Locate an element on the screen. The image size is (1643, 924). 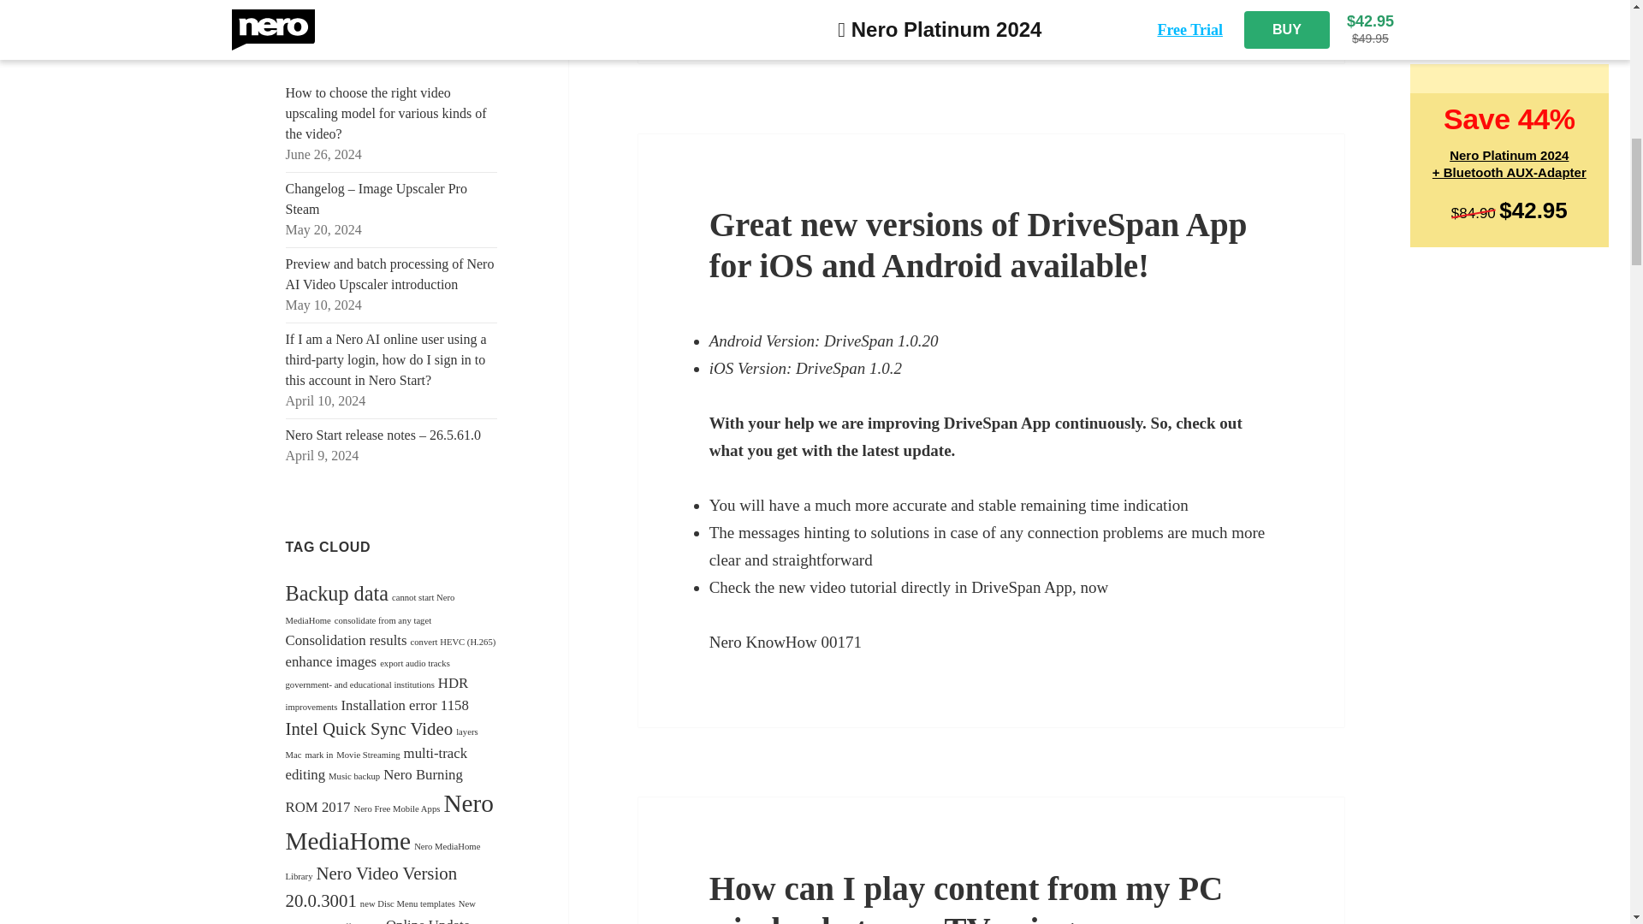
improvements is located at coordinates (311, 705).